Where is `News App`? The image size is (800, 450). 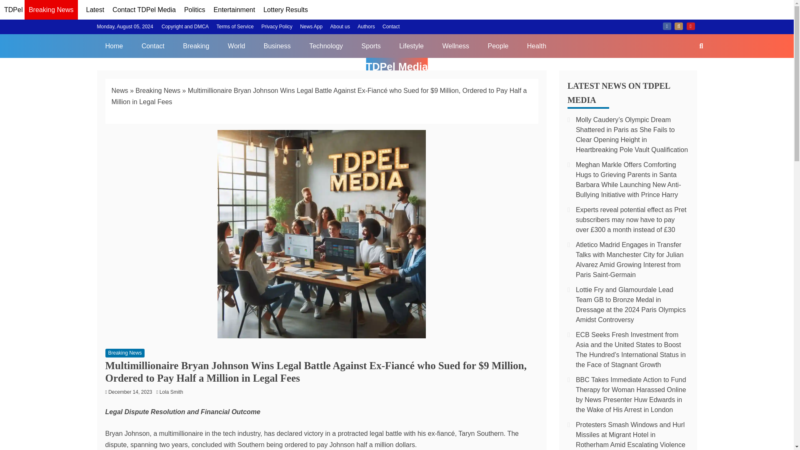
News App is located at coordinates (311, 27).